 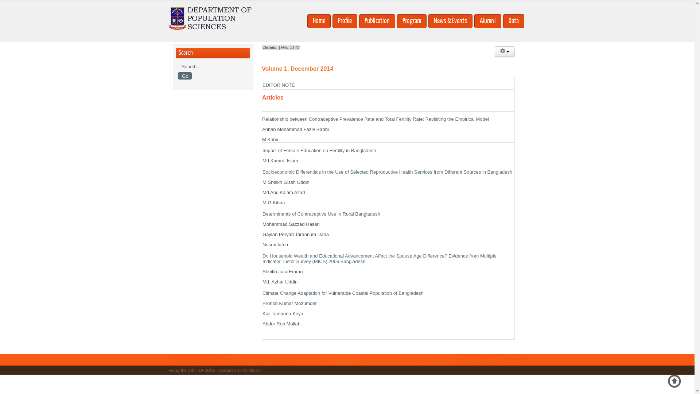 What do you see at coordinates (345, 21) in the screenshot?
I see `Profile` at bounding box center [345, 21].